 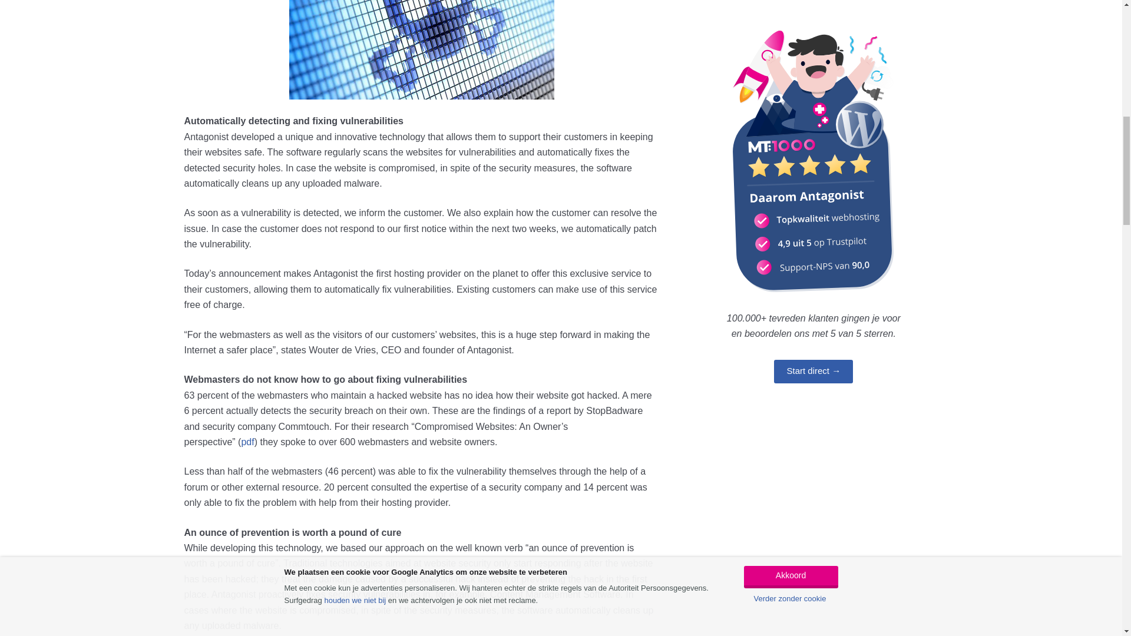 What do you see at coordinates (422, 49) in the screenshot?
I see `malware` at bounding box center [422, 49].